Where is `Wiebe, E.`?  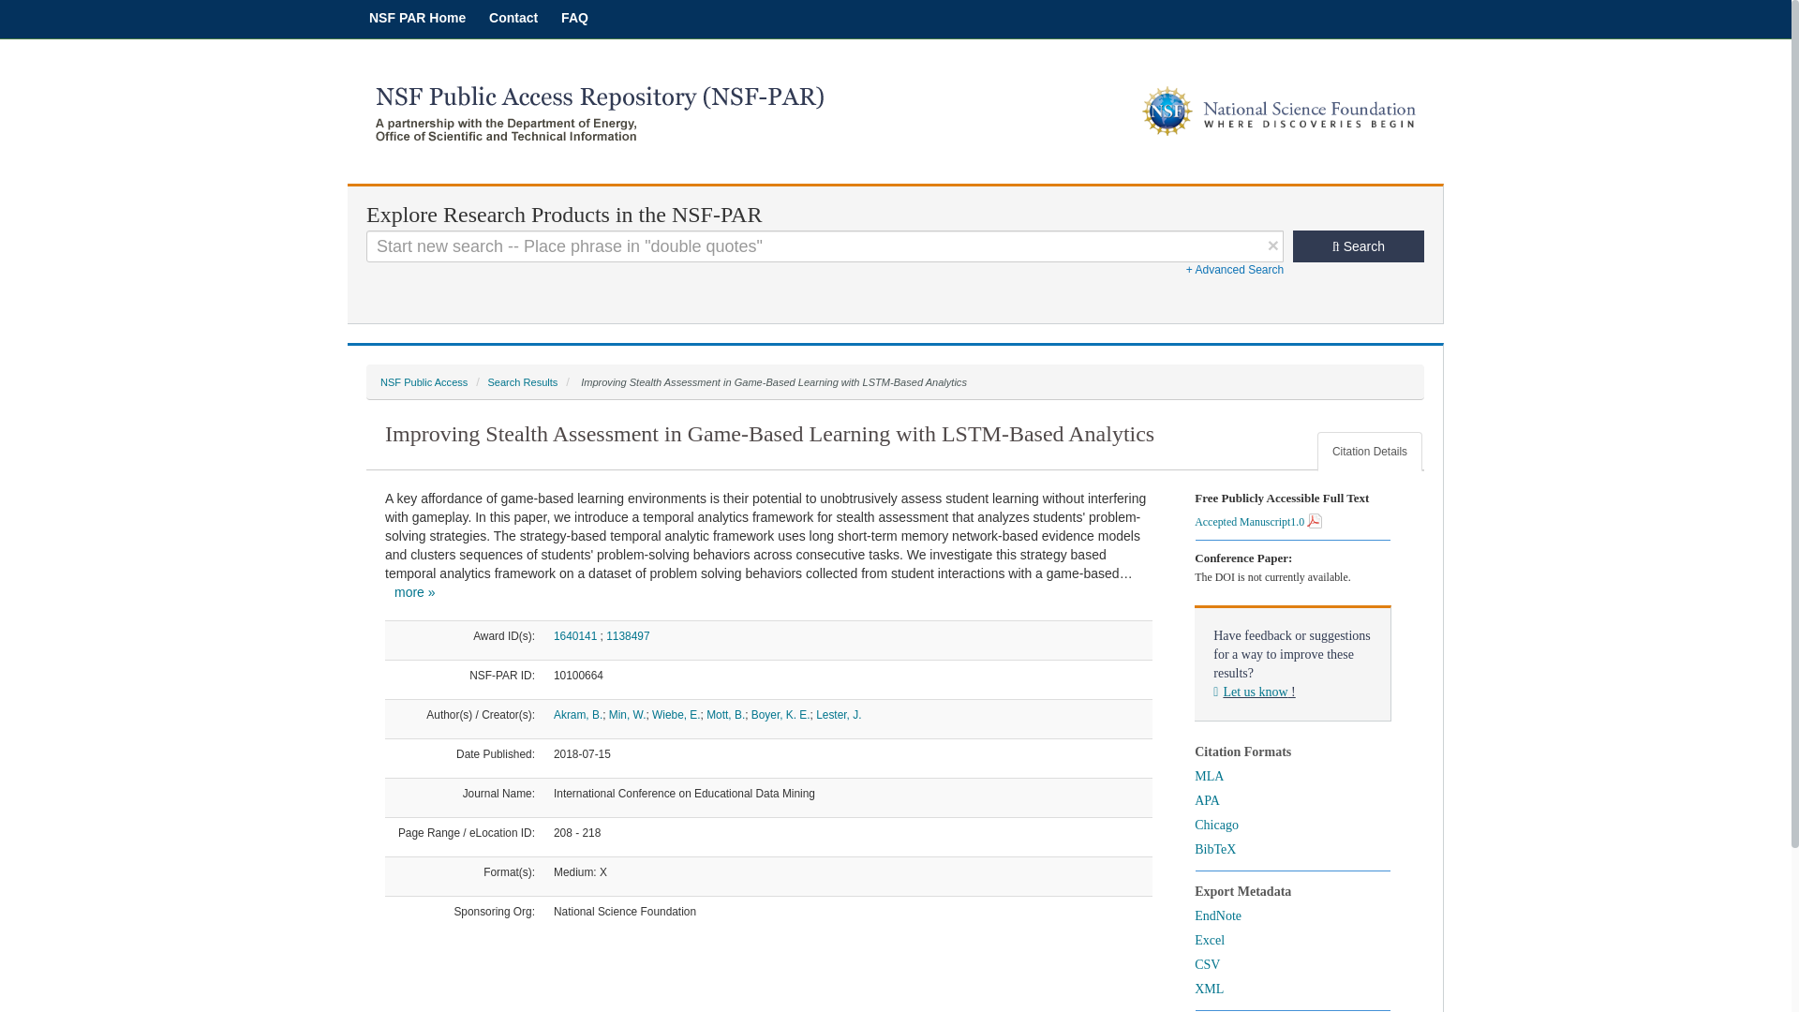
Wiebe, E. is located at coordinates (676, 715).